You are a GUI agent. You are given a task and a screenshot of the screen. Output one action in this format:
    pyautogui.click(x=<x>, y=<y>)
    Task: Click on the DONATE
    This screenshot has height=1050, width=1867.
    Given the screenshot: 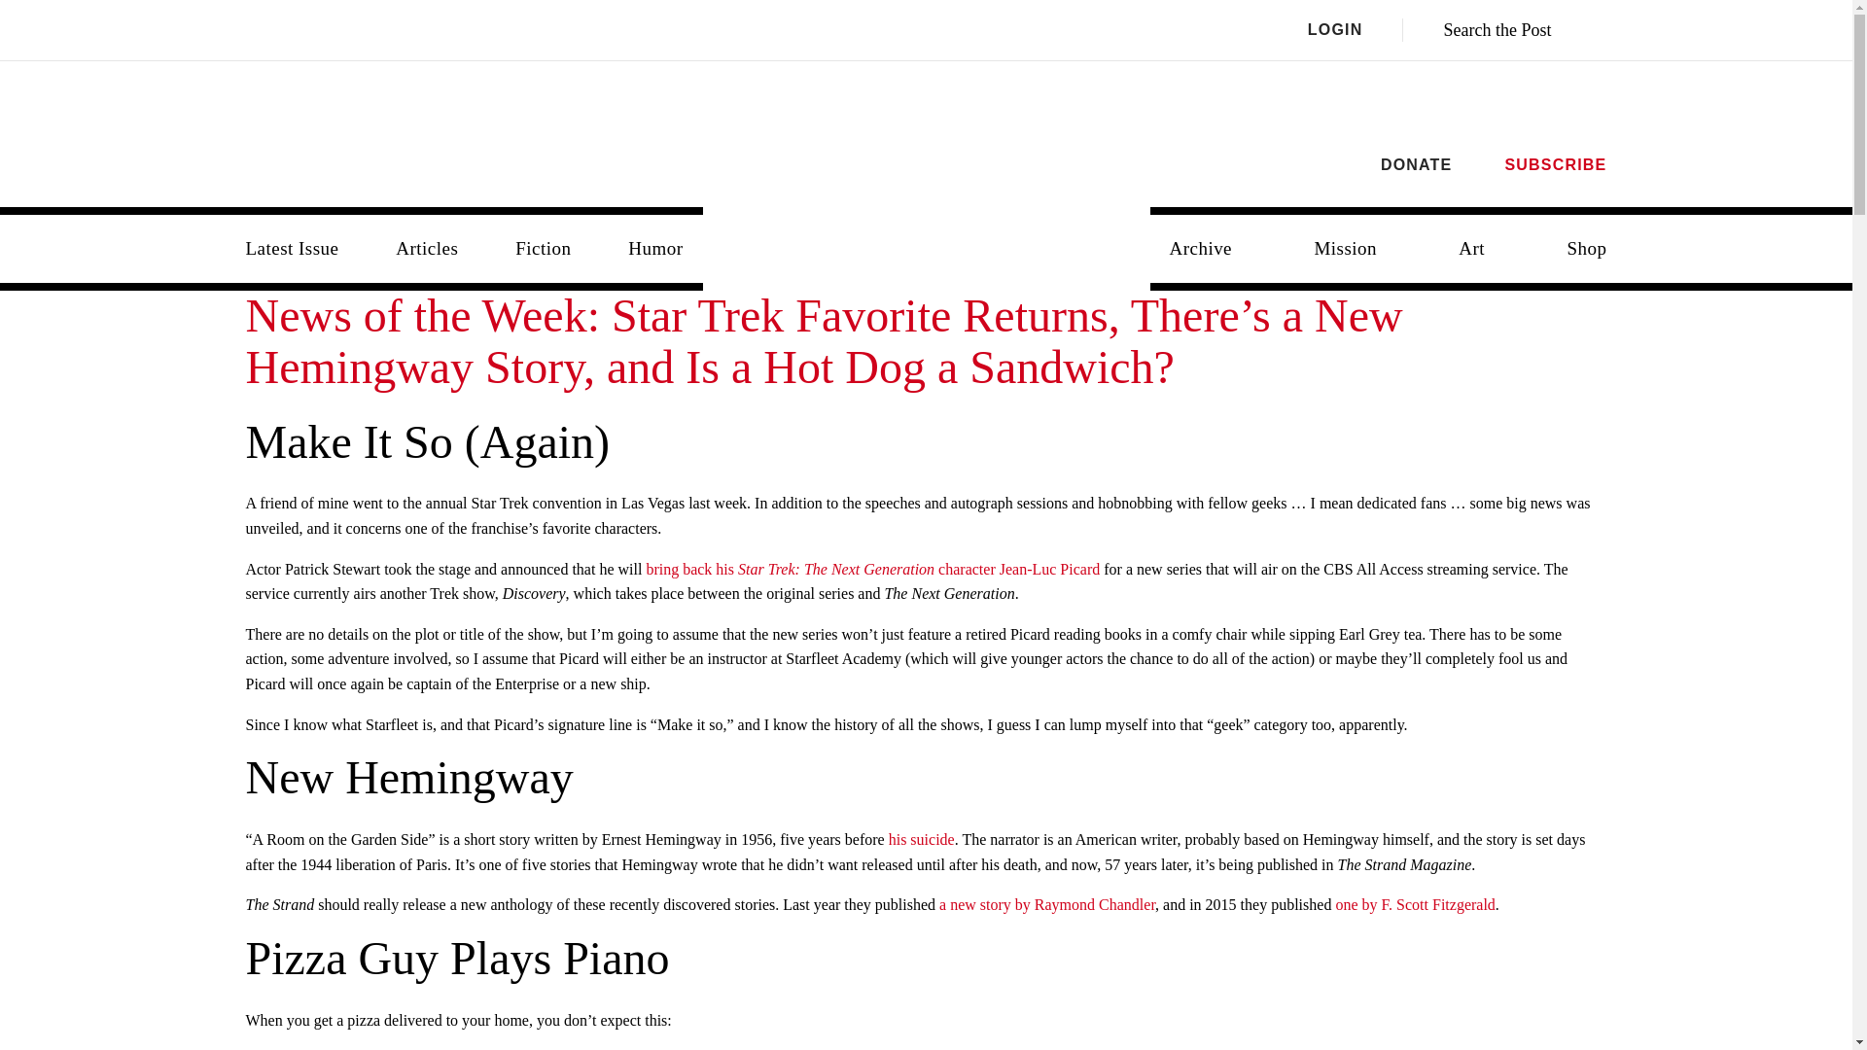 What is the action you would take?
    pyautogui.click(x=1416, y=164)
    